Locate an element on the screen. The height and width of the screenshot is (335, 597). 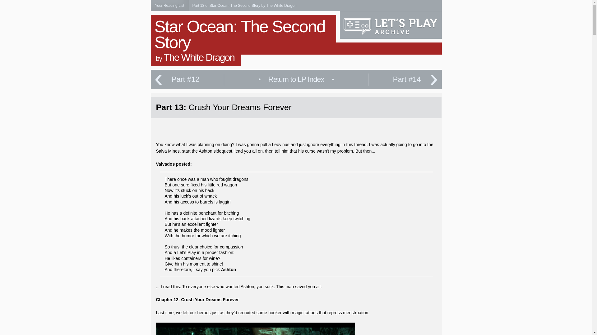
Part 13 of Star Ocean: The Second Story by The White Dragon is located at coordinates (244, 5).